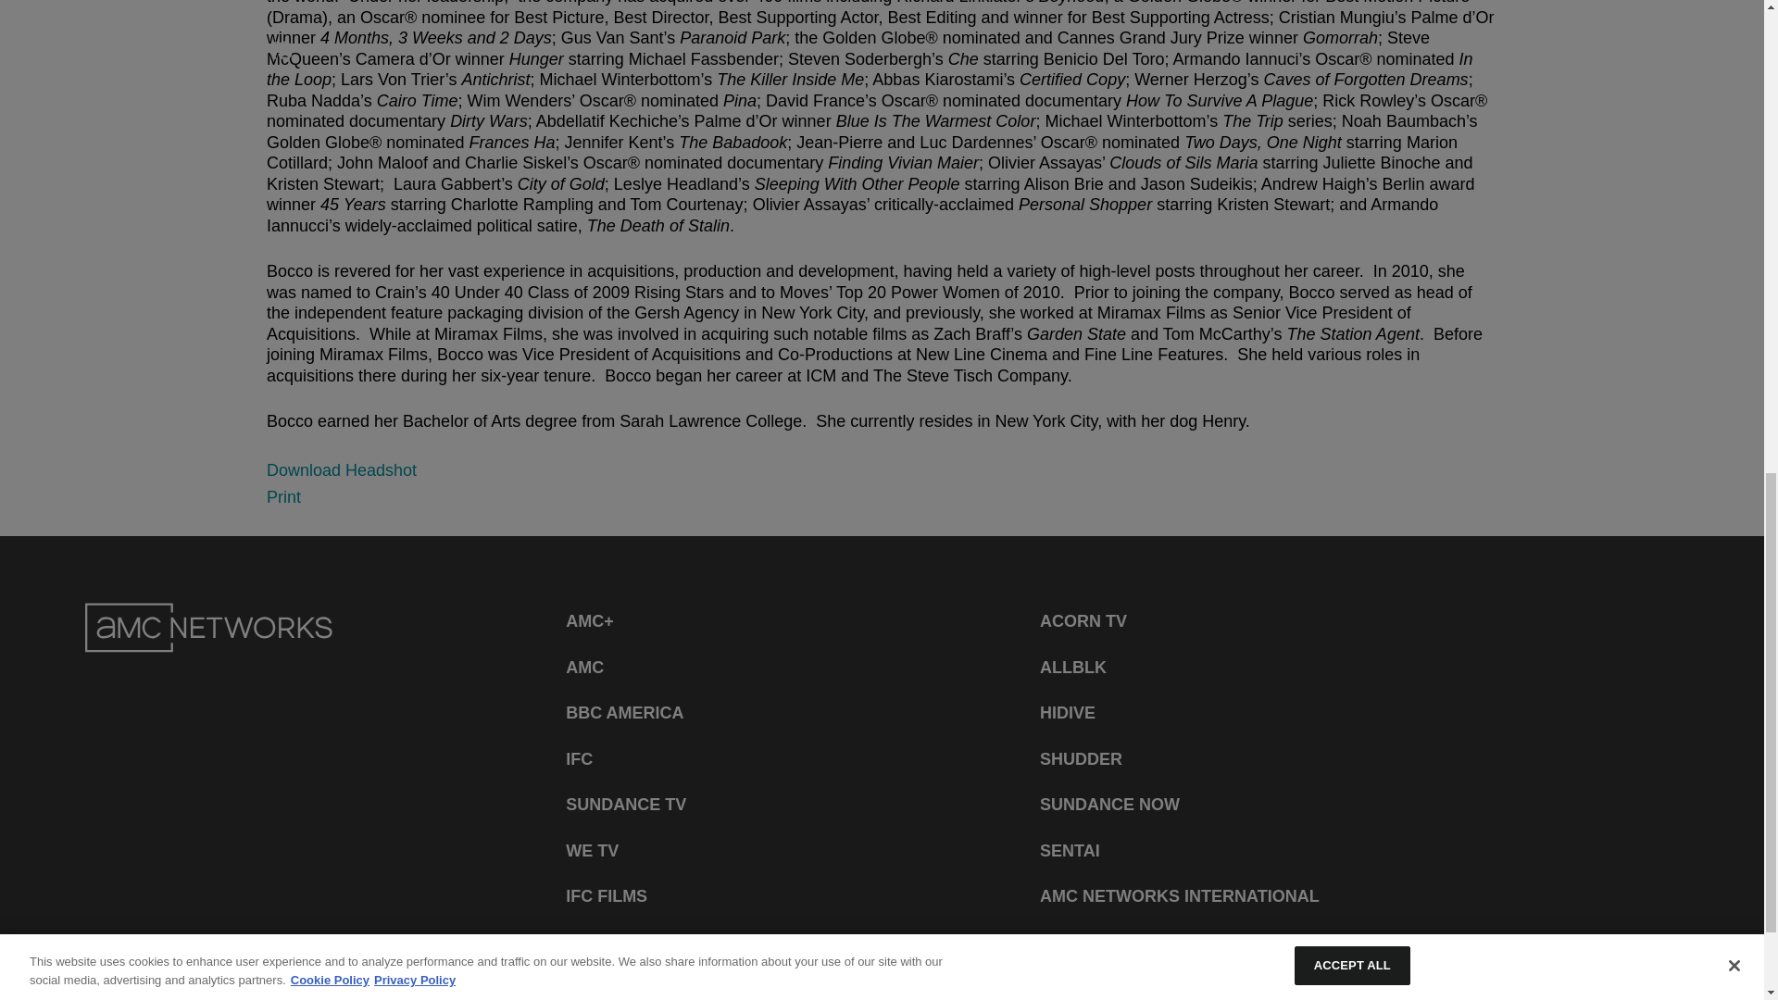  Describe the element at coordinates (592, 850) in the screenshot. I see `WE TV` at that location.